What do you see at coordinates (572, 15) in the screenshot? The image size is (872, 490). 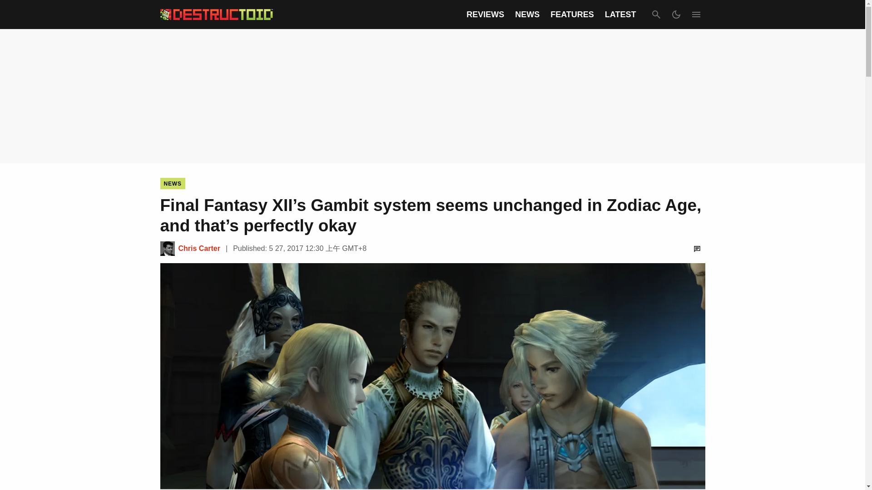 I see `FEATURES` at bounding box center [572, 15].